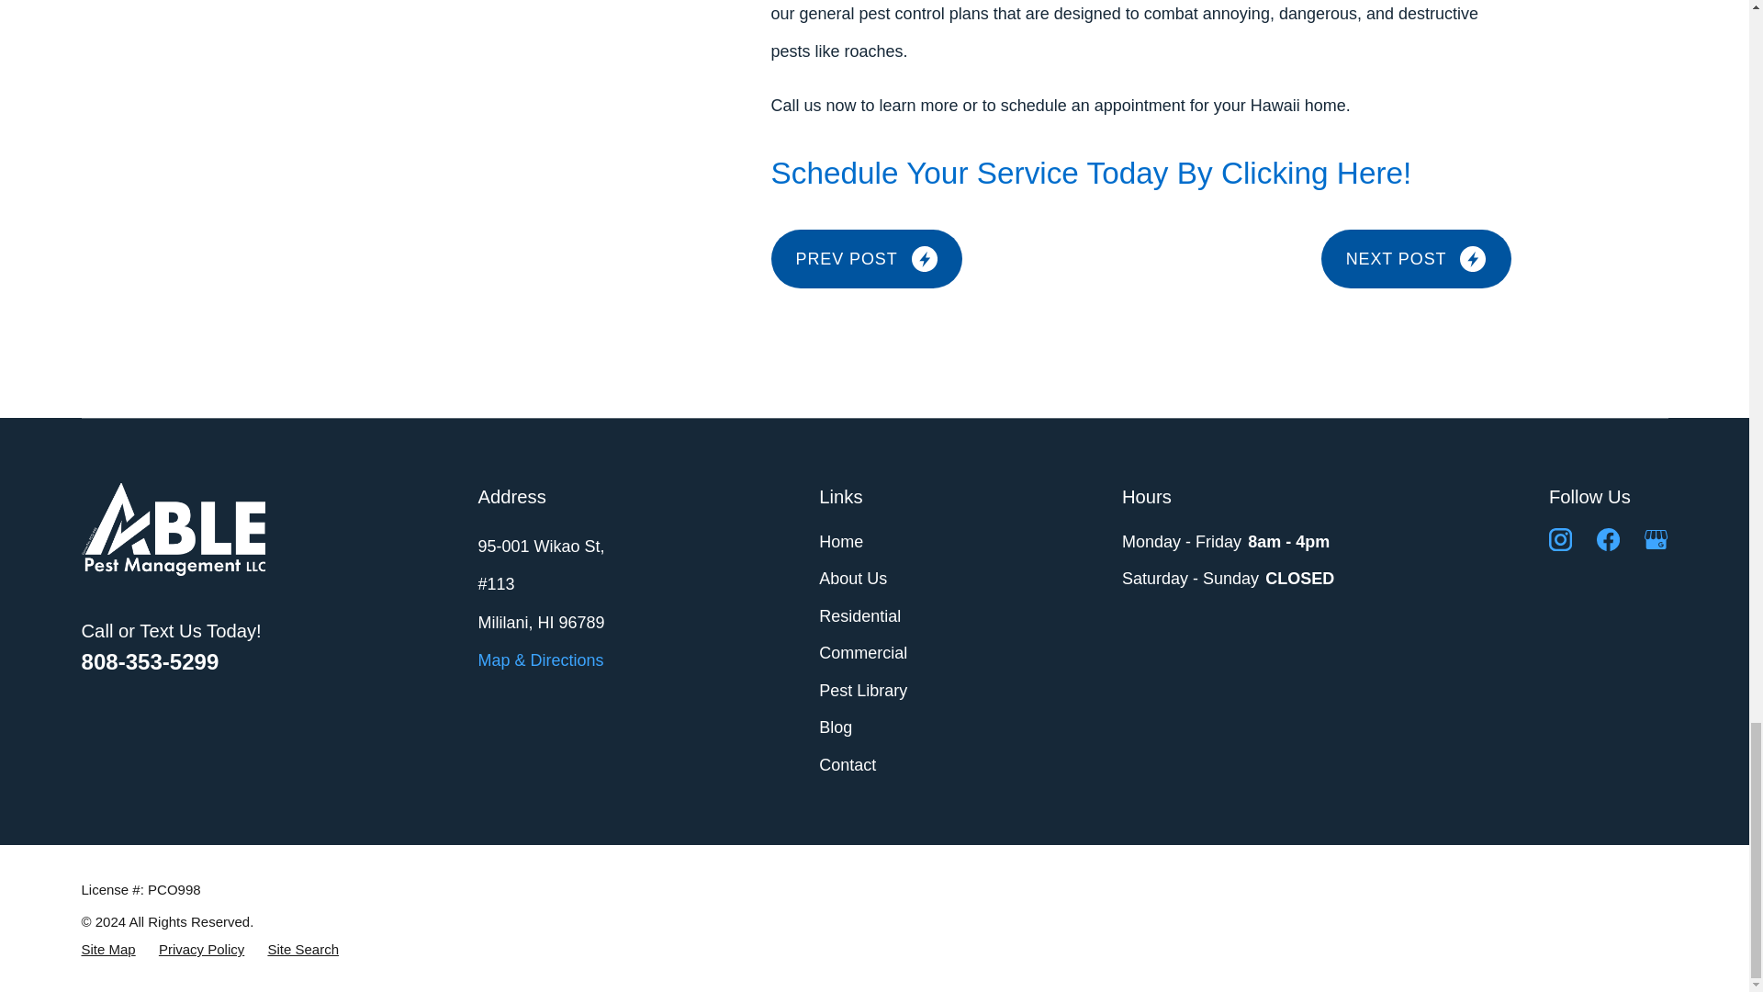  I want to click on Home, so click(173, 529).